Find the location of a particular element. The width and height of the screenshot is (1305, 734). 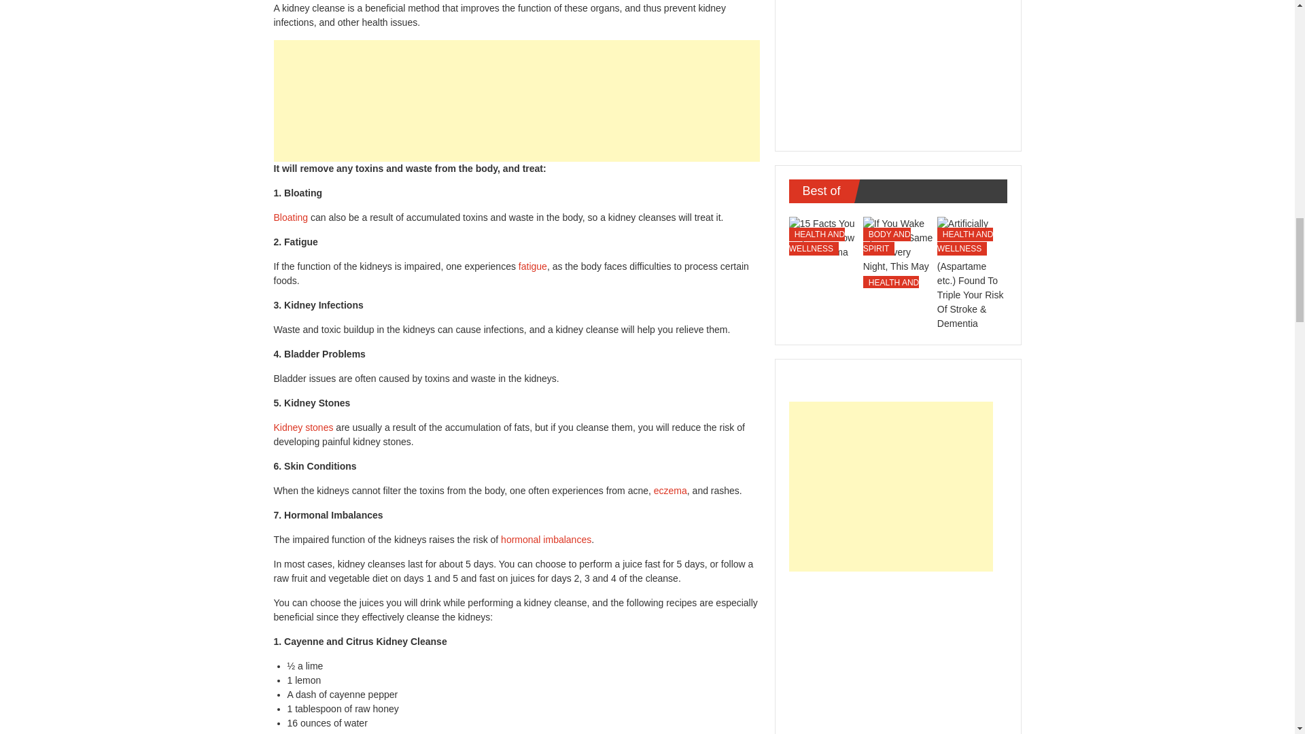

Kidney stones is located at coordinates (302, 427).